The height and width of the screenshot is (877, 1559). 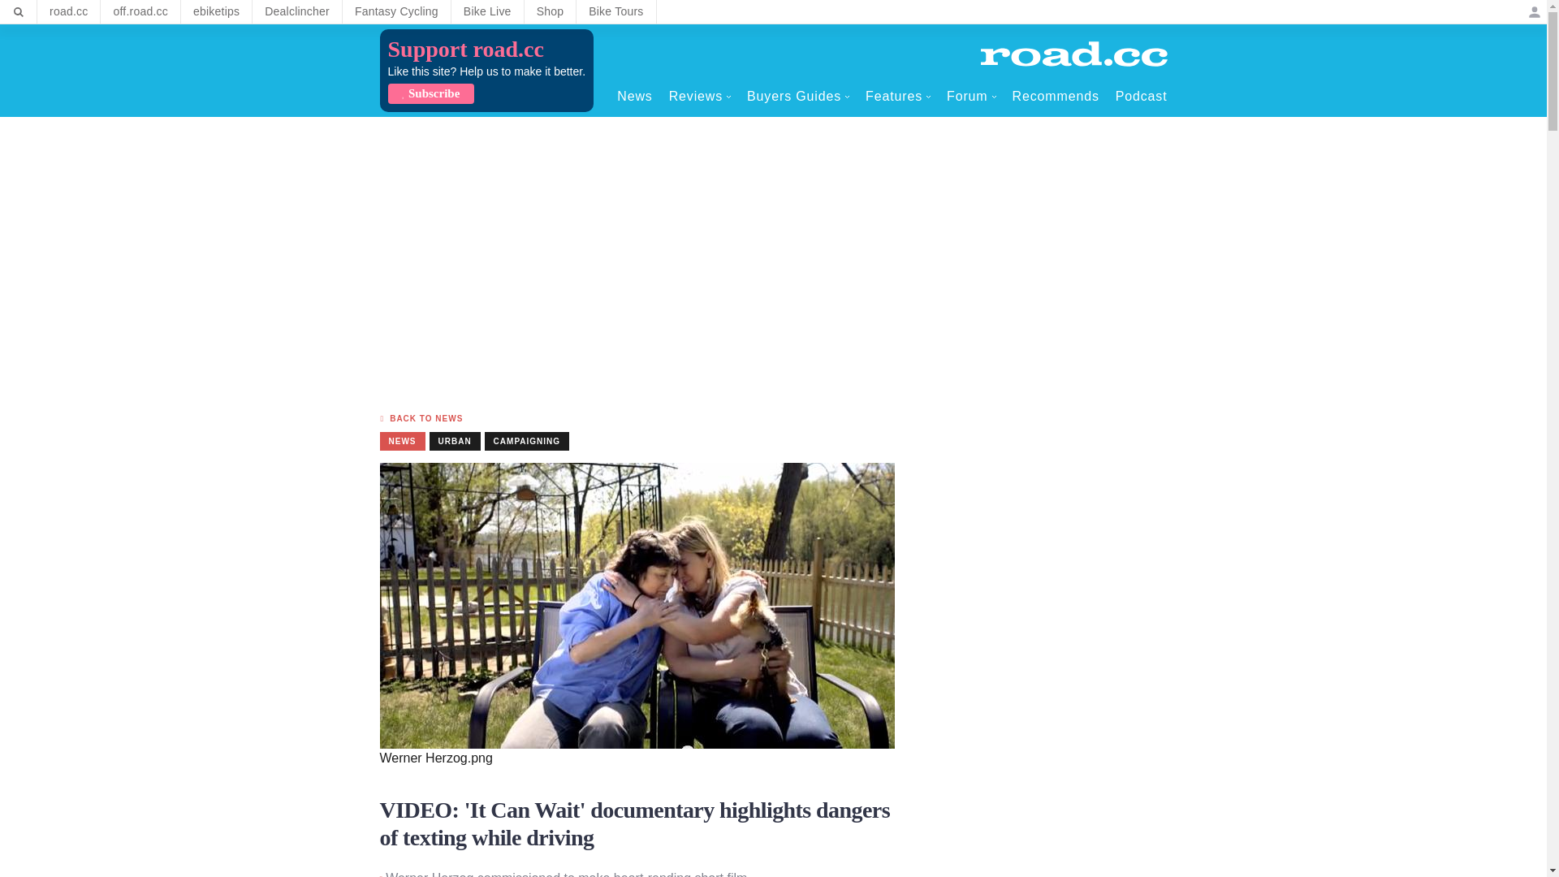 What do you see at coordinates (216, 11) in the screenshot?
I see `ebiketips` at bounding box center [216, 11].